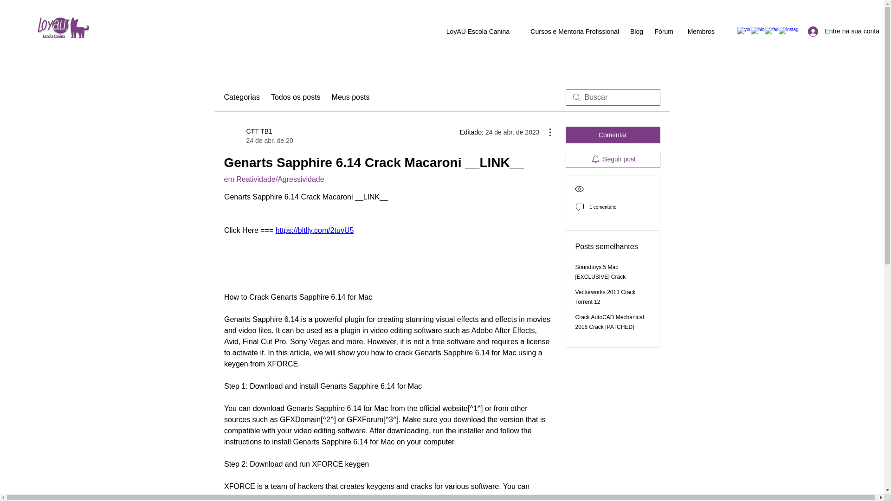 This screenshot has height=501, width=891. Describe the element at coordinates (569, 32) in the screenshot. I see `Cursos e Mentoria Profissional` at that location.